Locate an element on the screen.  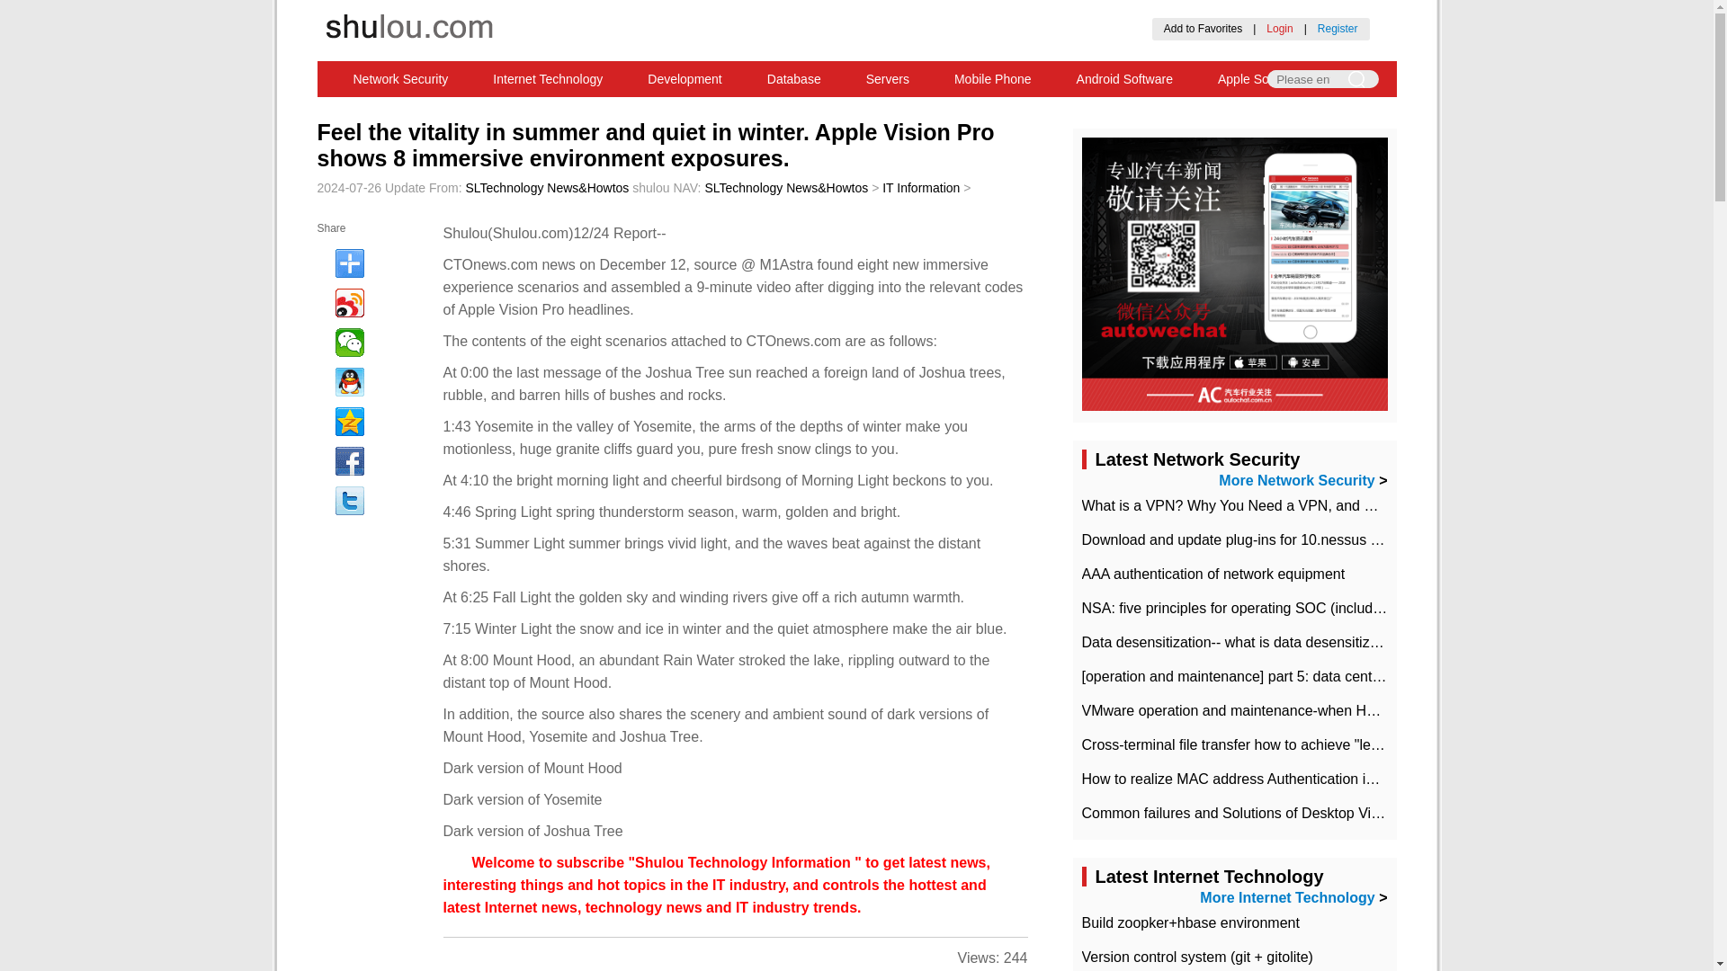
IT Information is located at coordinates (921, 187).